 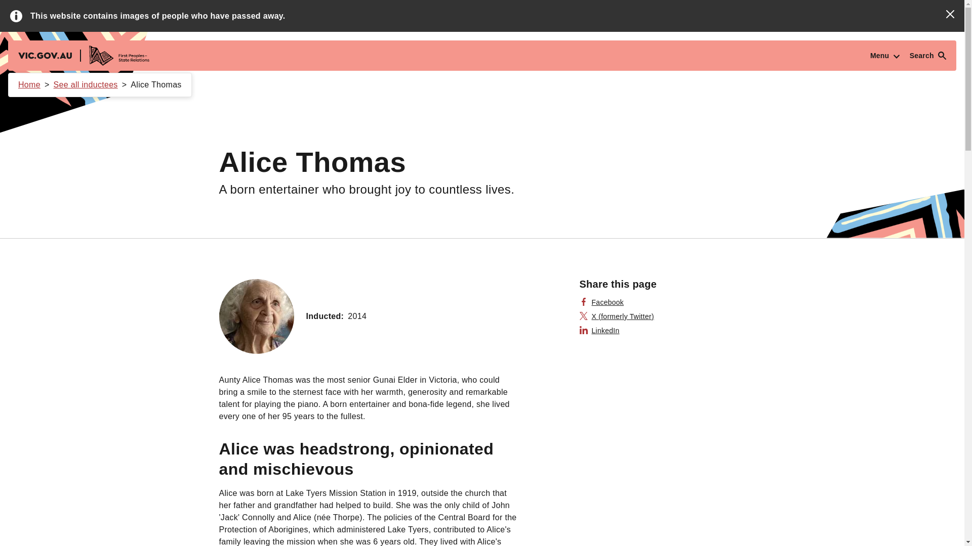 I want to click on See all inductees, so click(x=85, y=84).